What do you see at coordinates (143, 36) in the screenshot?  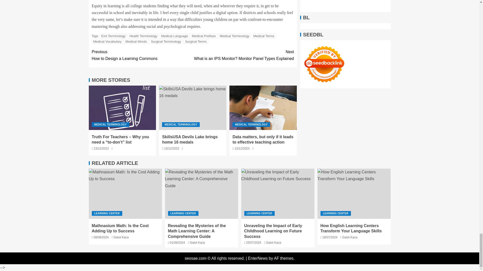 I see `Health Terminology` at bounding box center [143, 36].